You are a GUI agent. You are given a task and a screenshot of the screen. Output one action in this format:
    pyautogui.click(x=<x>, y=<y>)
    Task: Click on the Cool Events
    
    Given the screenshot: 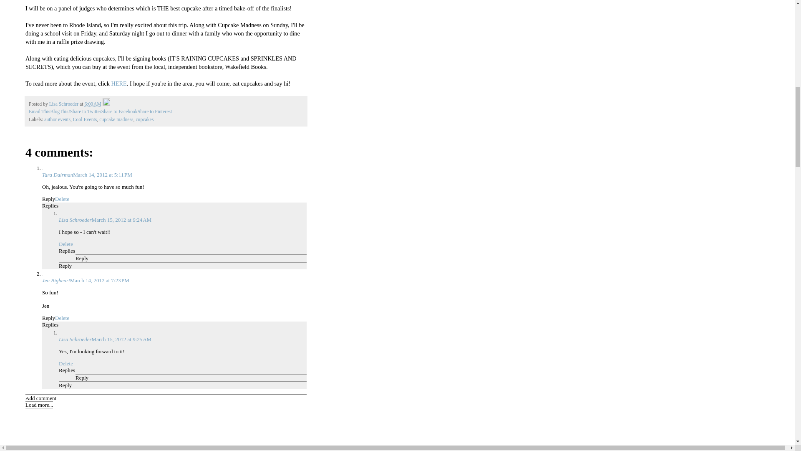 What is the action you would take?
    pyautogui.click(x=85, y=119)
    